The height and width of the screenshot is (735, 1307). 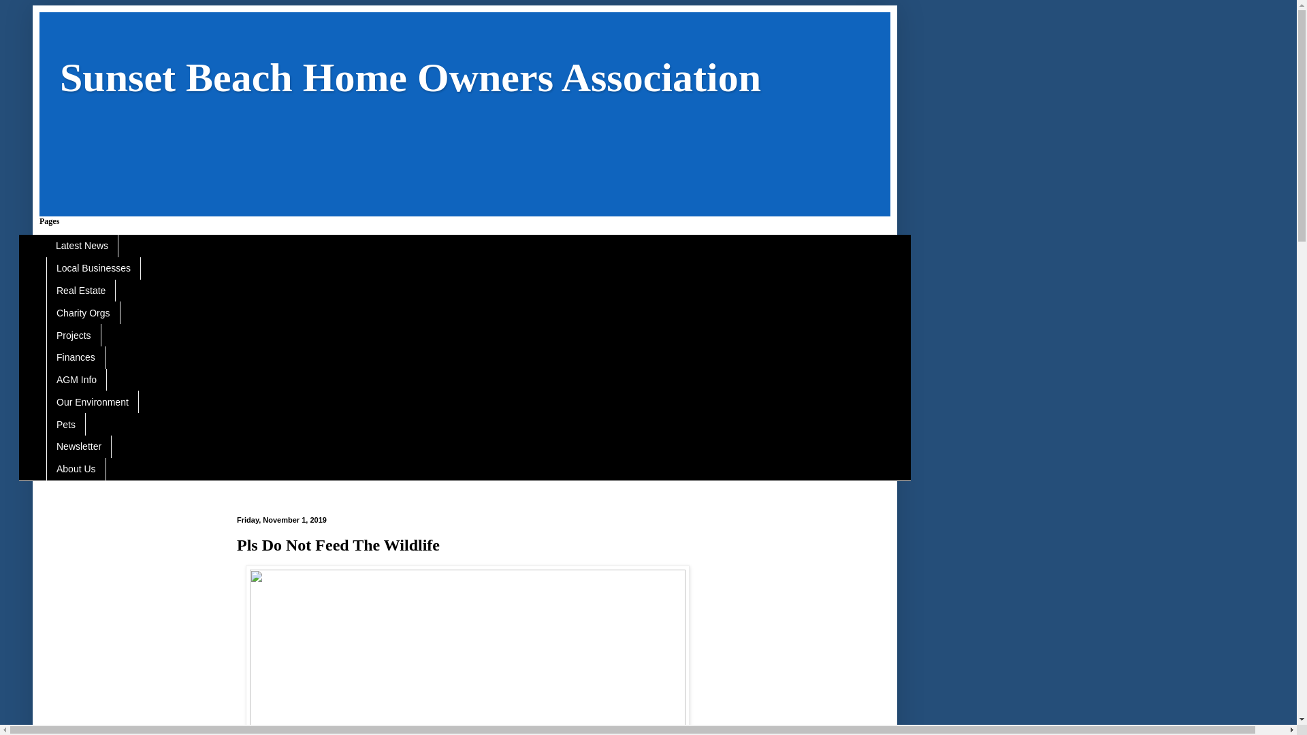 What do you see at coordinates (82, 246) in the screenshot?
I see `Latest News` at bounding box center [82, 246].